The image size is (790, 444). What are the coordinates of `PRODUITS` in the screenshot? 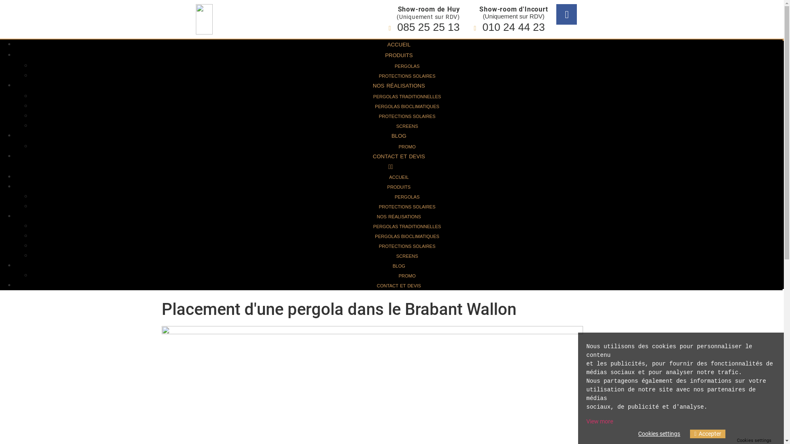 It's located at (399, 187).